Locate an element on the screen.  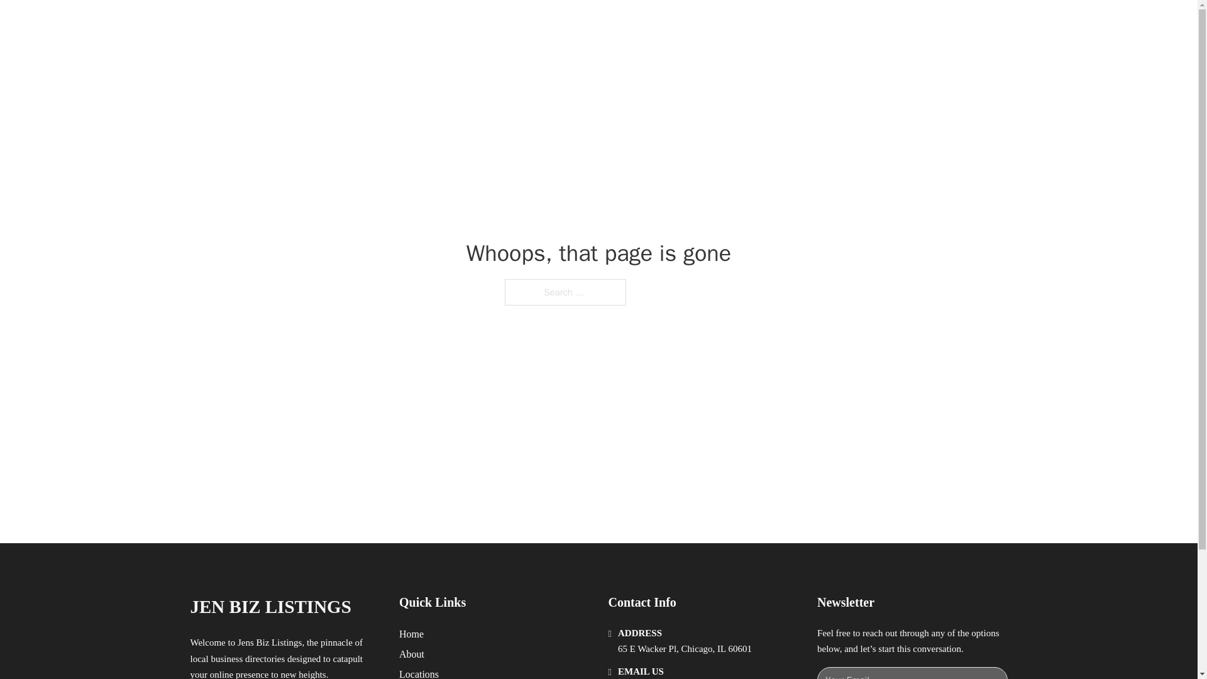
LOCATIONS is located at coordinates (821, 24).